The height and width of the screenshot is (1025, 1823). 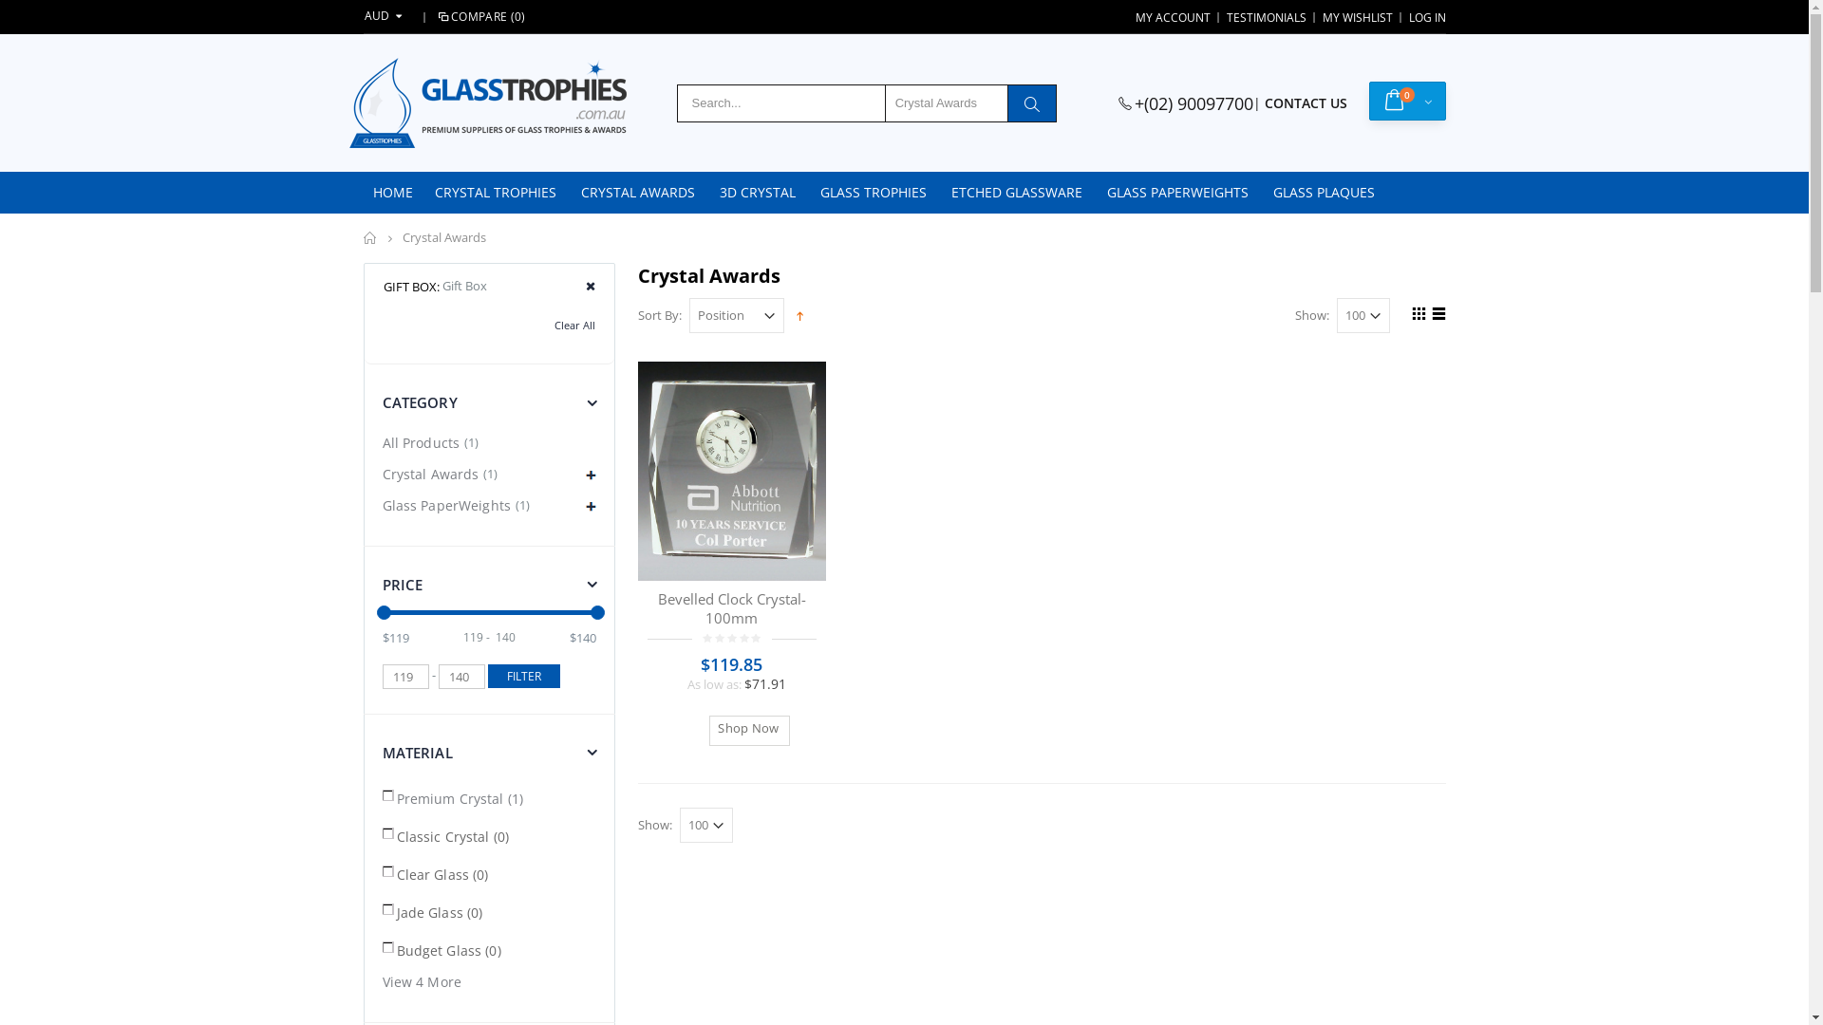 What do you see at coordinates (1428, 17) in the screenshot?
I see `LOG IN` at bounding box center [1428, 17].